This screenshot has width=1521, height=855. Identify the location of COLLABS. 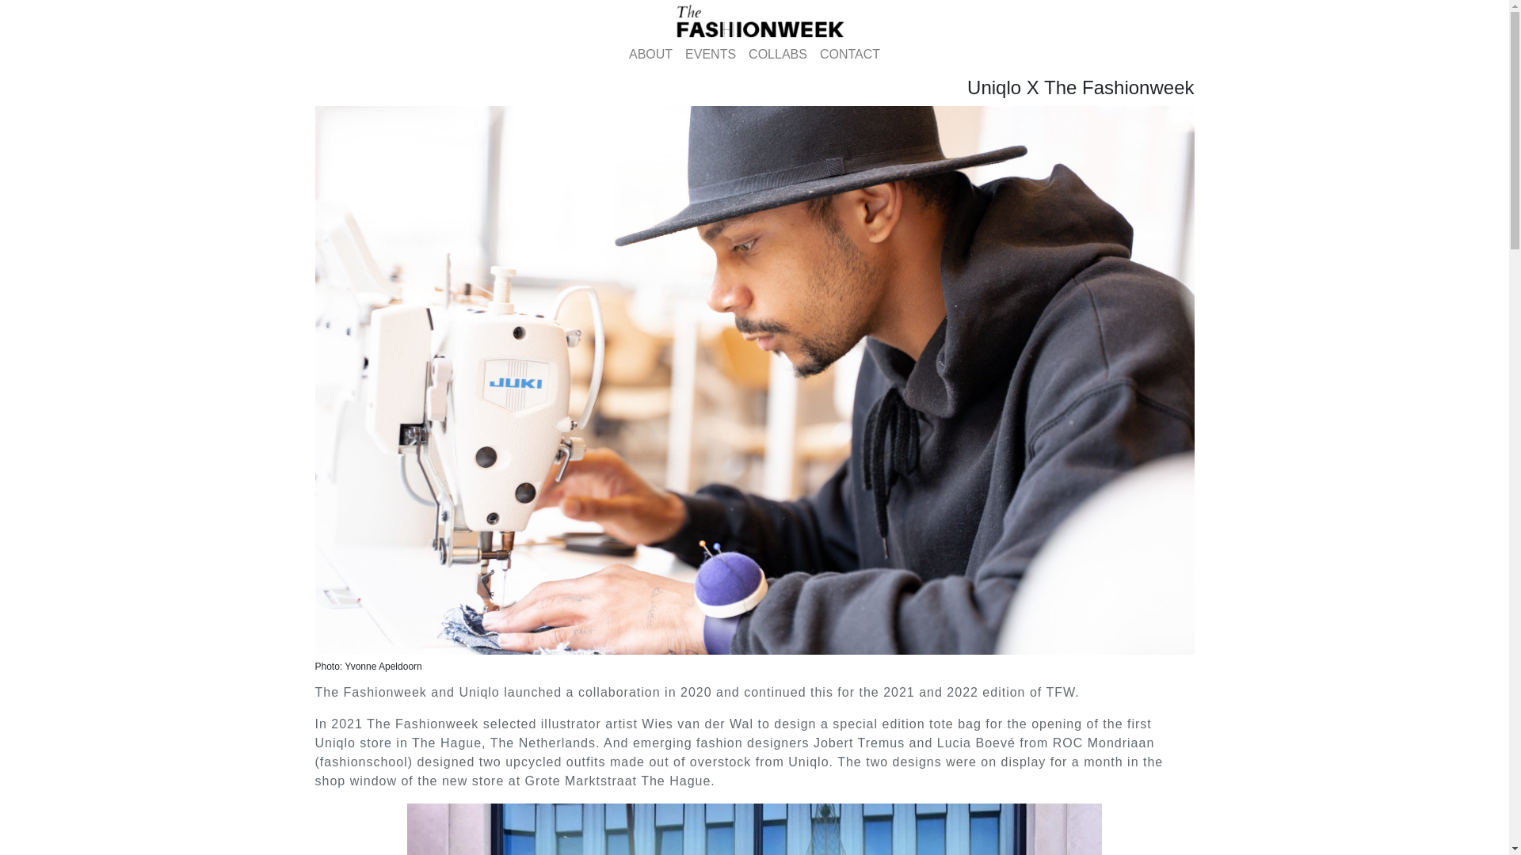
(778, 54).